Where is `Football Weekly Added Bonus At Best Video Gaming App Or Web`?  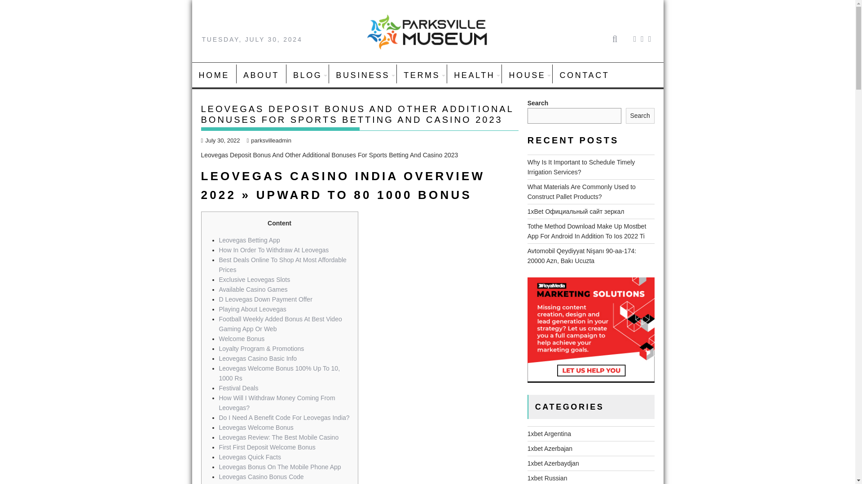
Football Weekly Added Bonus At Best Video Gaming App Or Web is located at coordinates (280, 324).